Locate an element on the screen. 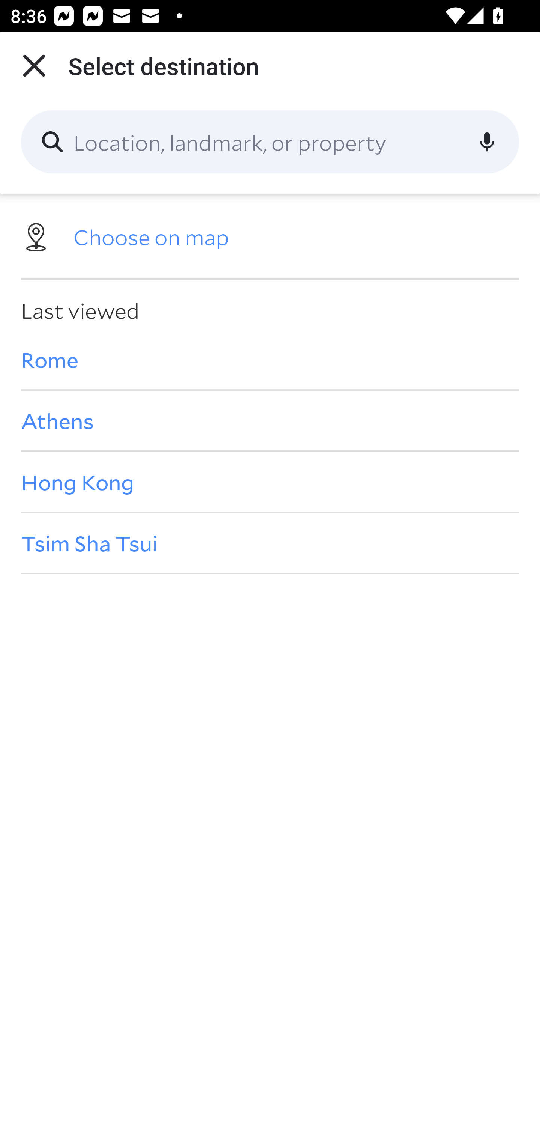 The width and height of the screenshot is (540, 1141). Hong Kong is located at coordinates (270, 481).